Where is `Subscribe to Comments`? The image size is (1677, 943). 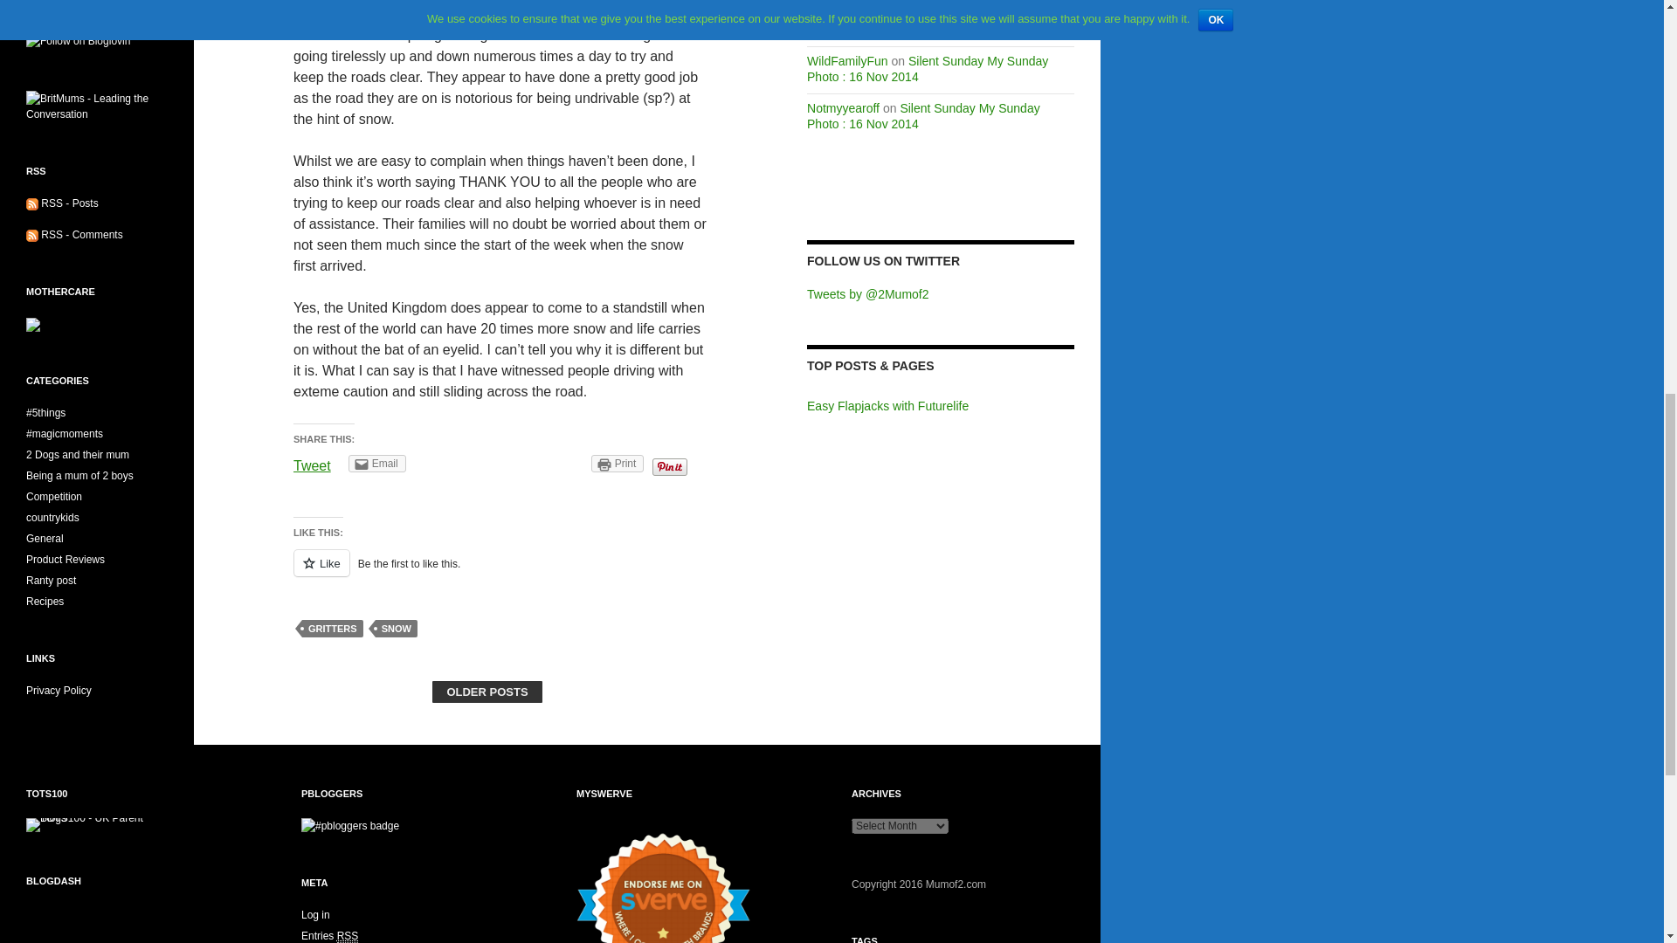
Subscribe to Comments is located at coordinates (81, 235).